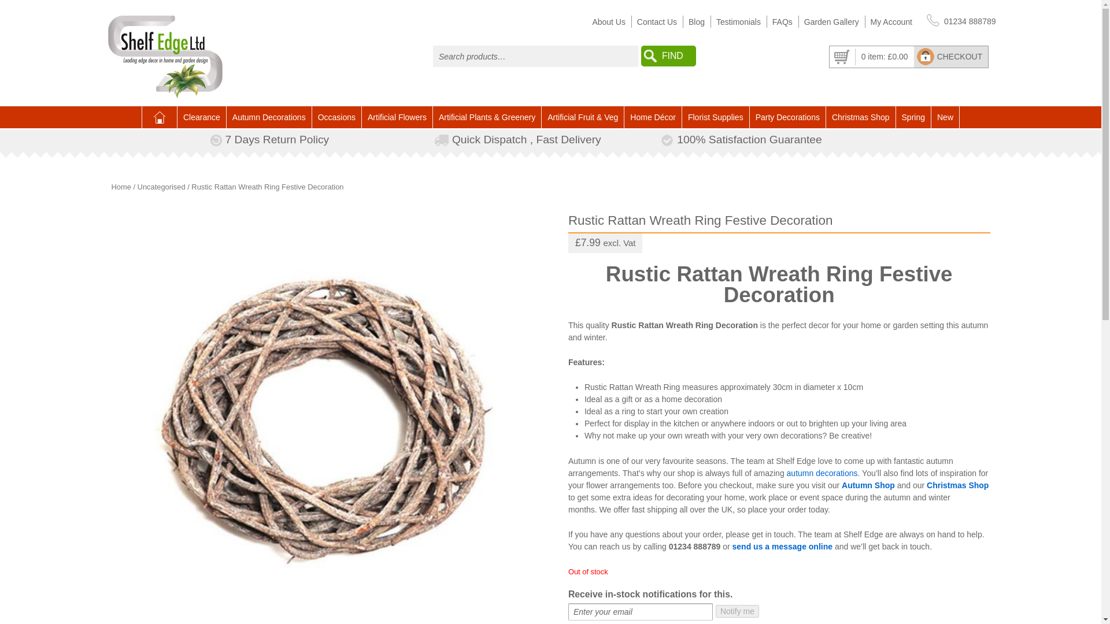  What do you see at coordinates (202, 117) in the screenshot?
I see `Clearance` at bounding box center [202, 117].